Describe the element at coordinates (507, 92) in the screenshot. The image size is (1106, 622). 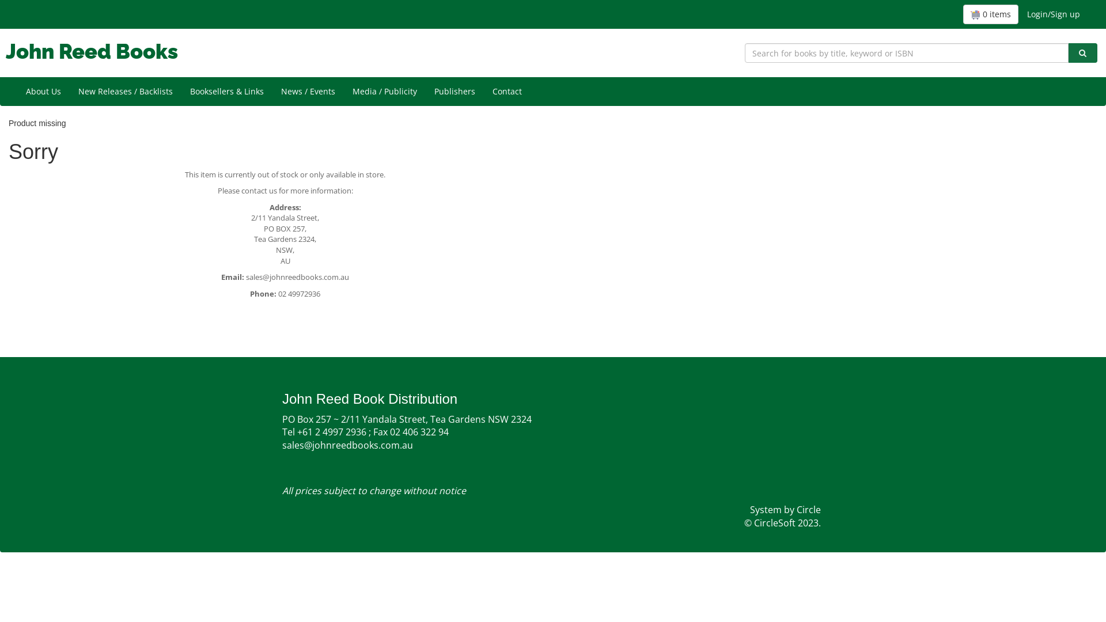
I see `Contact` at that location.